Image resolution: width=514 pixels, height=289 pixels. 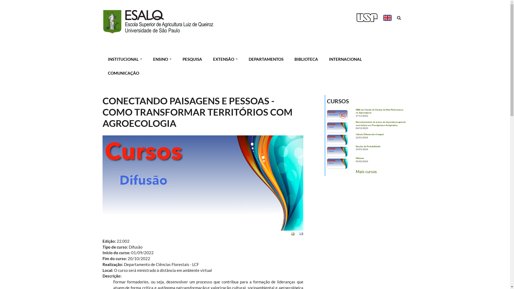 I want to click on INTERNACIONAL, so click(x=345, y=59).